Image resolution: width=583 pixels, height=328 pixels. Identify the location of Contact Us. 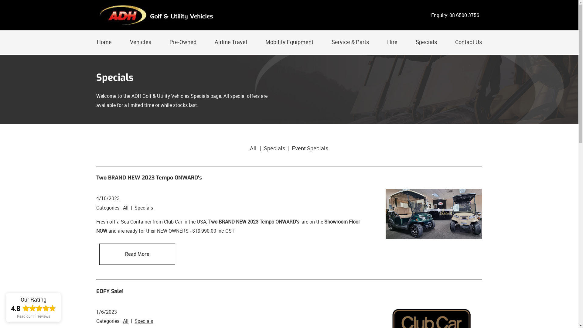
(468, 42).